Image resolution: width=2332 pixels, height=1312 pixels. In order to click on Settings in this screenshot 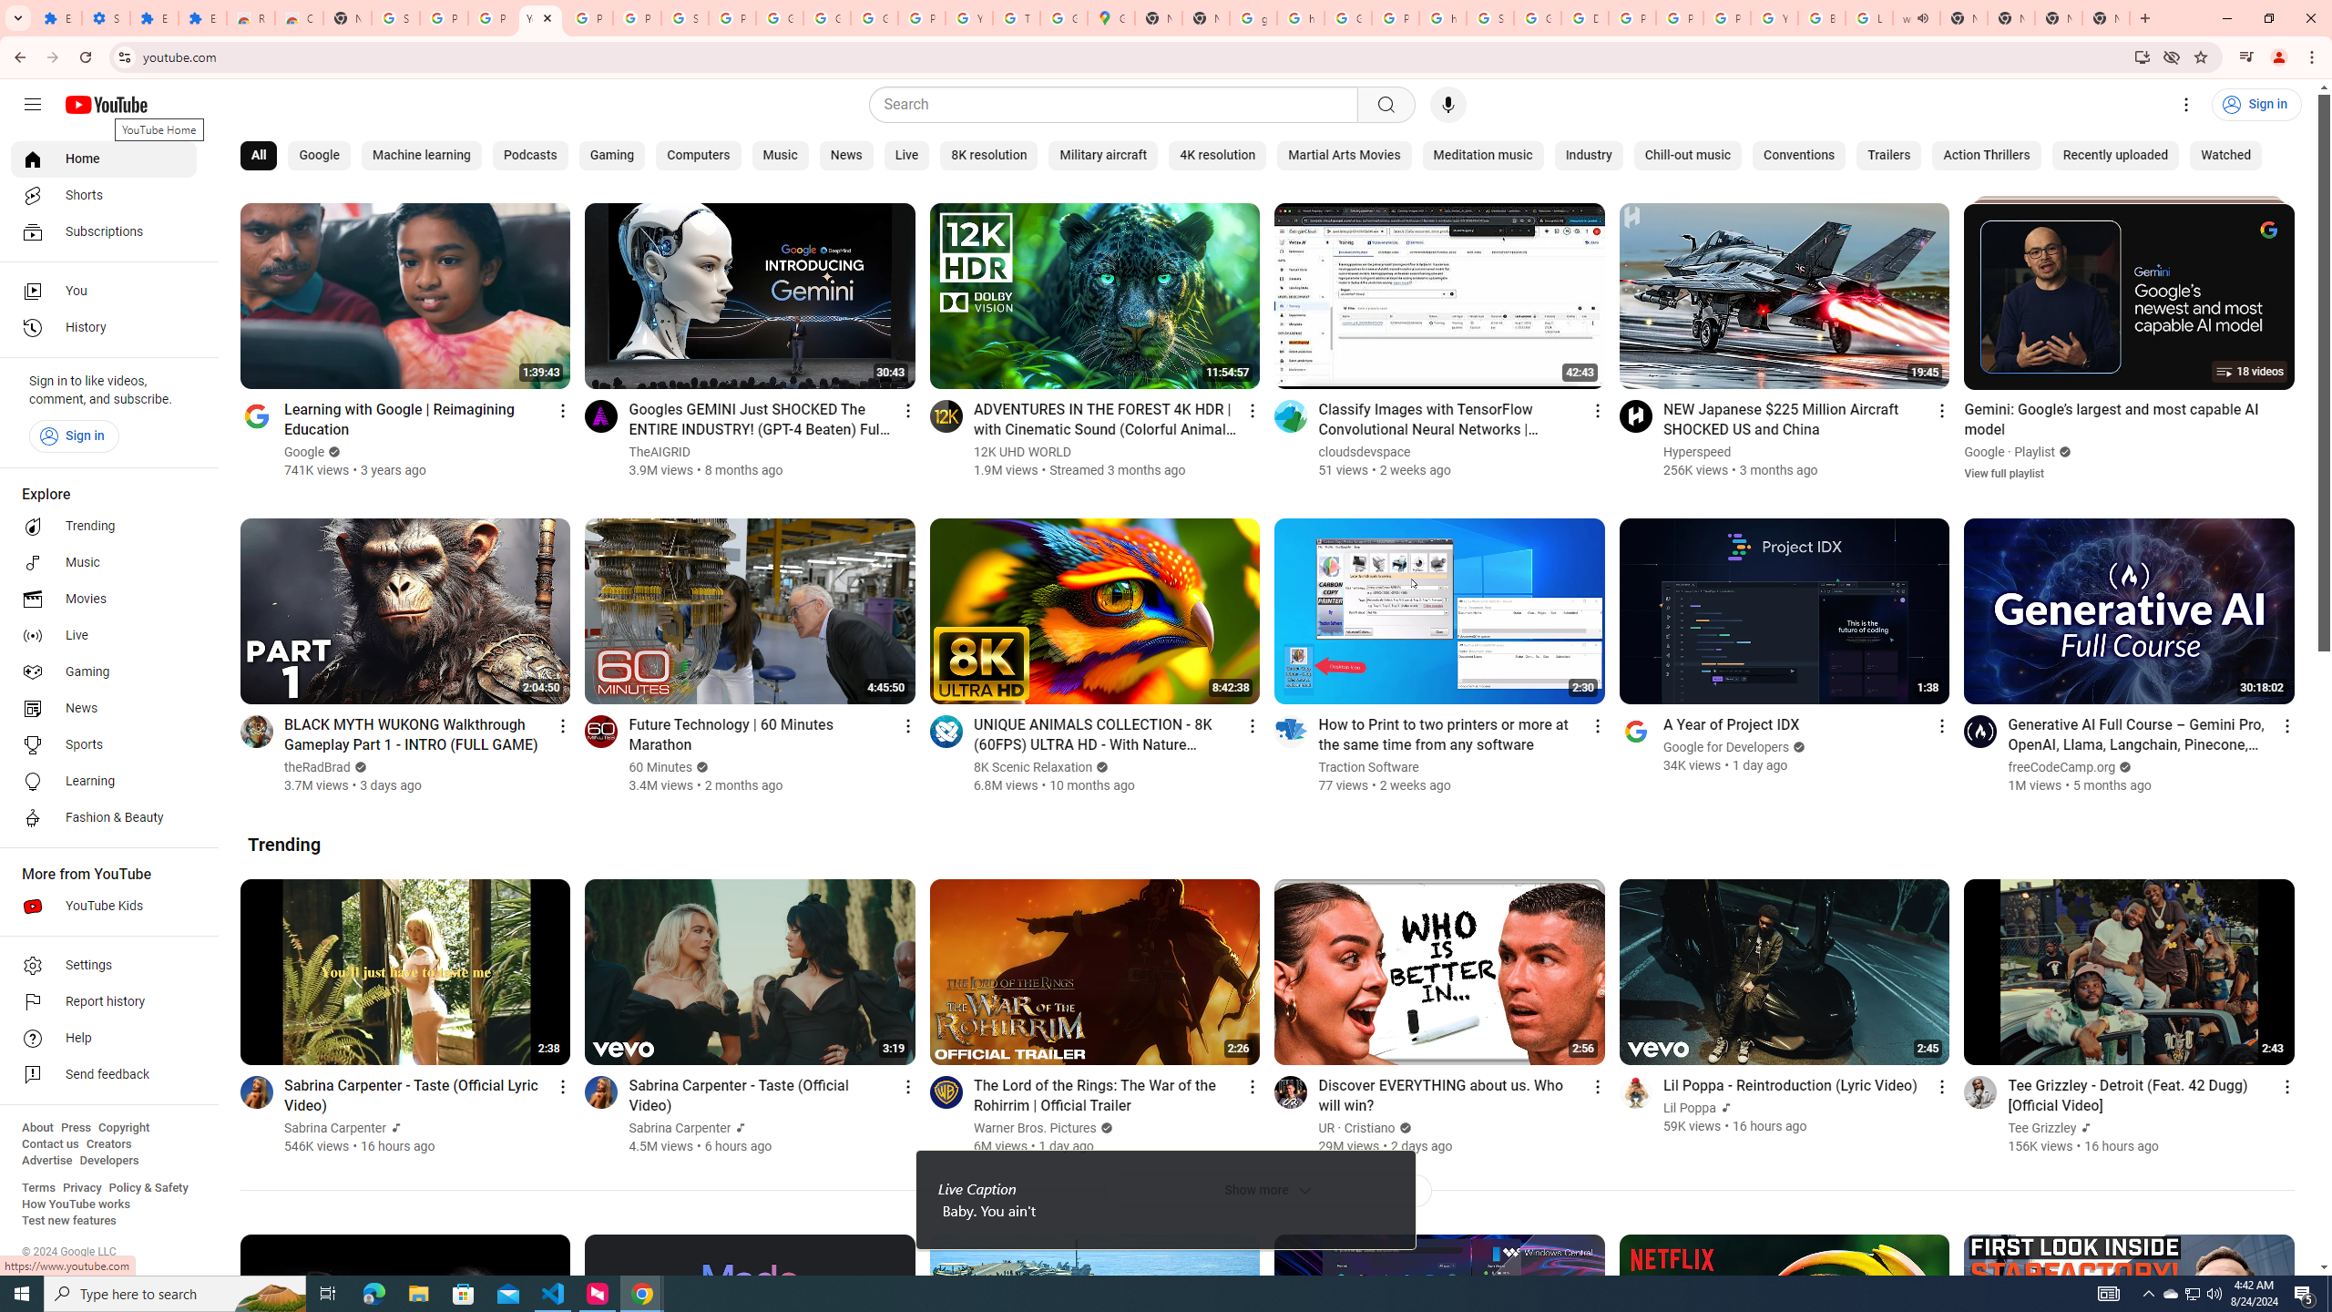, I will do `click(106, 18)`.